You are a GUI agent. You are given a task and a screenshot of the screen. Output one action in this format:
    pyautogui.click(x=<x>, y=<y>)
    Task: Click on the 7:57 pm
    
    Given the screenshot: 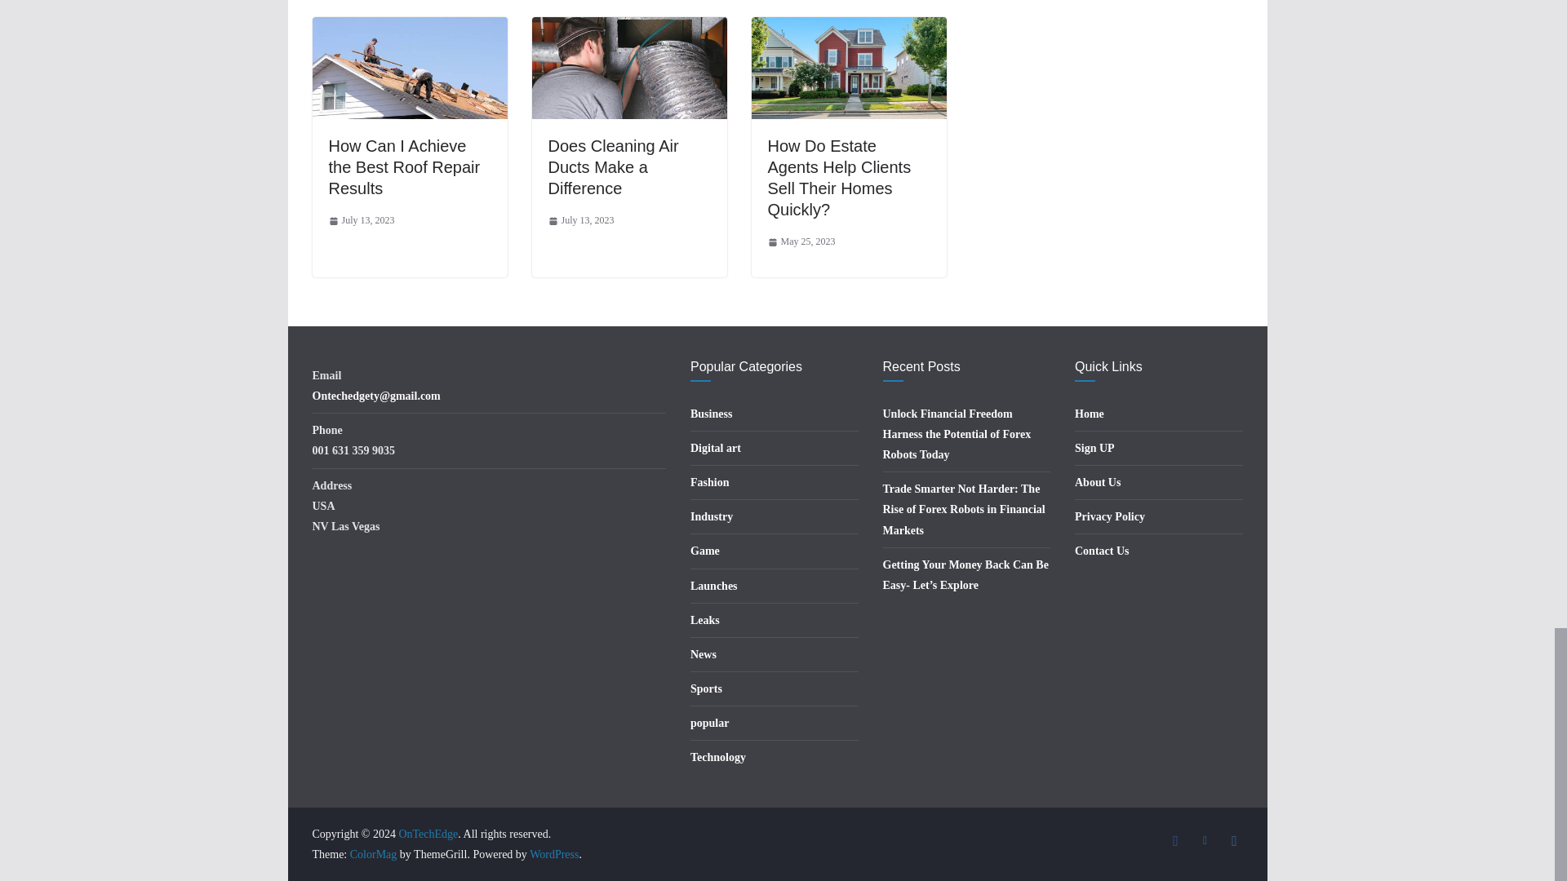 What is the action you would take?
    pyautogui.click(x=361, y=220)
    